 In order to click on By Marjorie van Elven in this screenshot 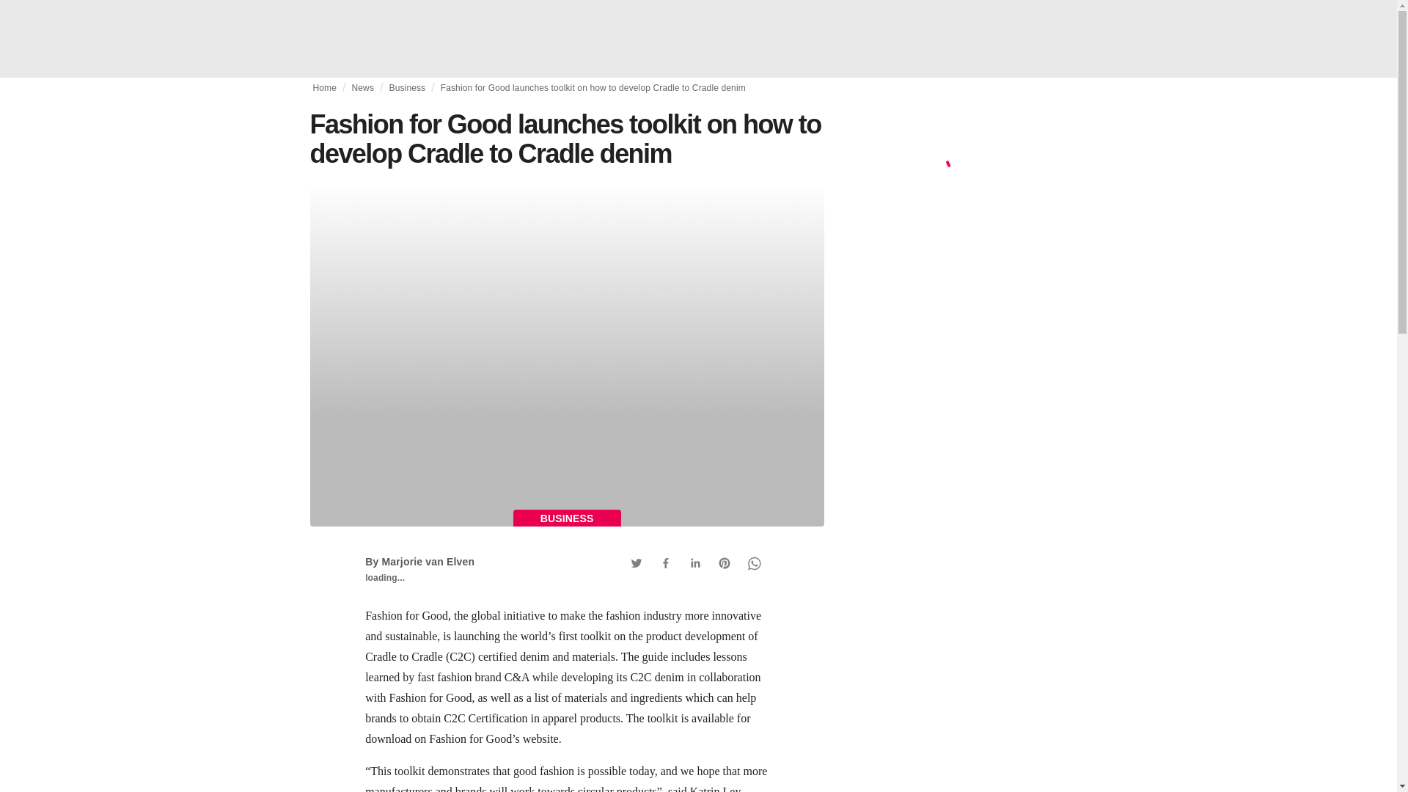, I will do `click(419, 562)`.